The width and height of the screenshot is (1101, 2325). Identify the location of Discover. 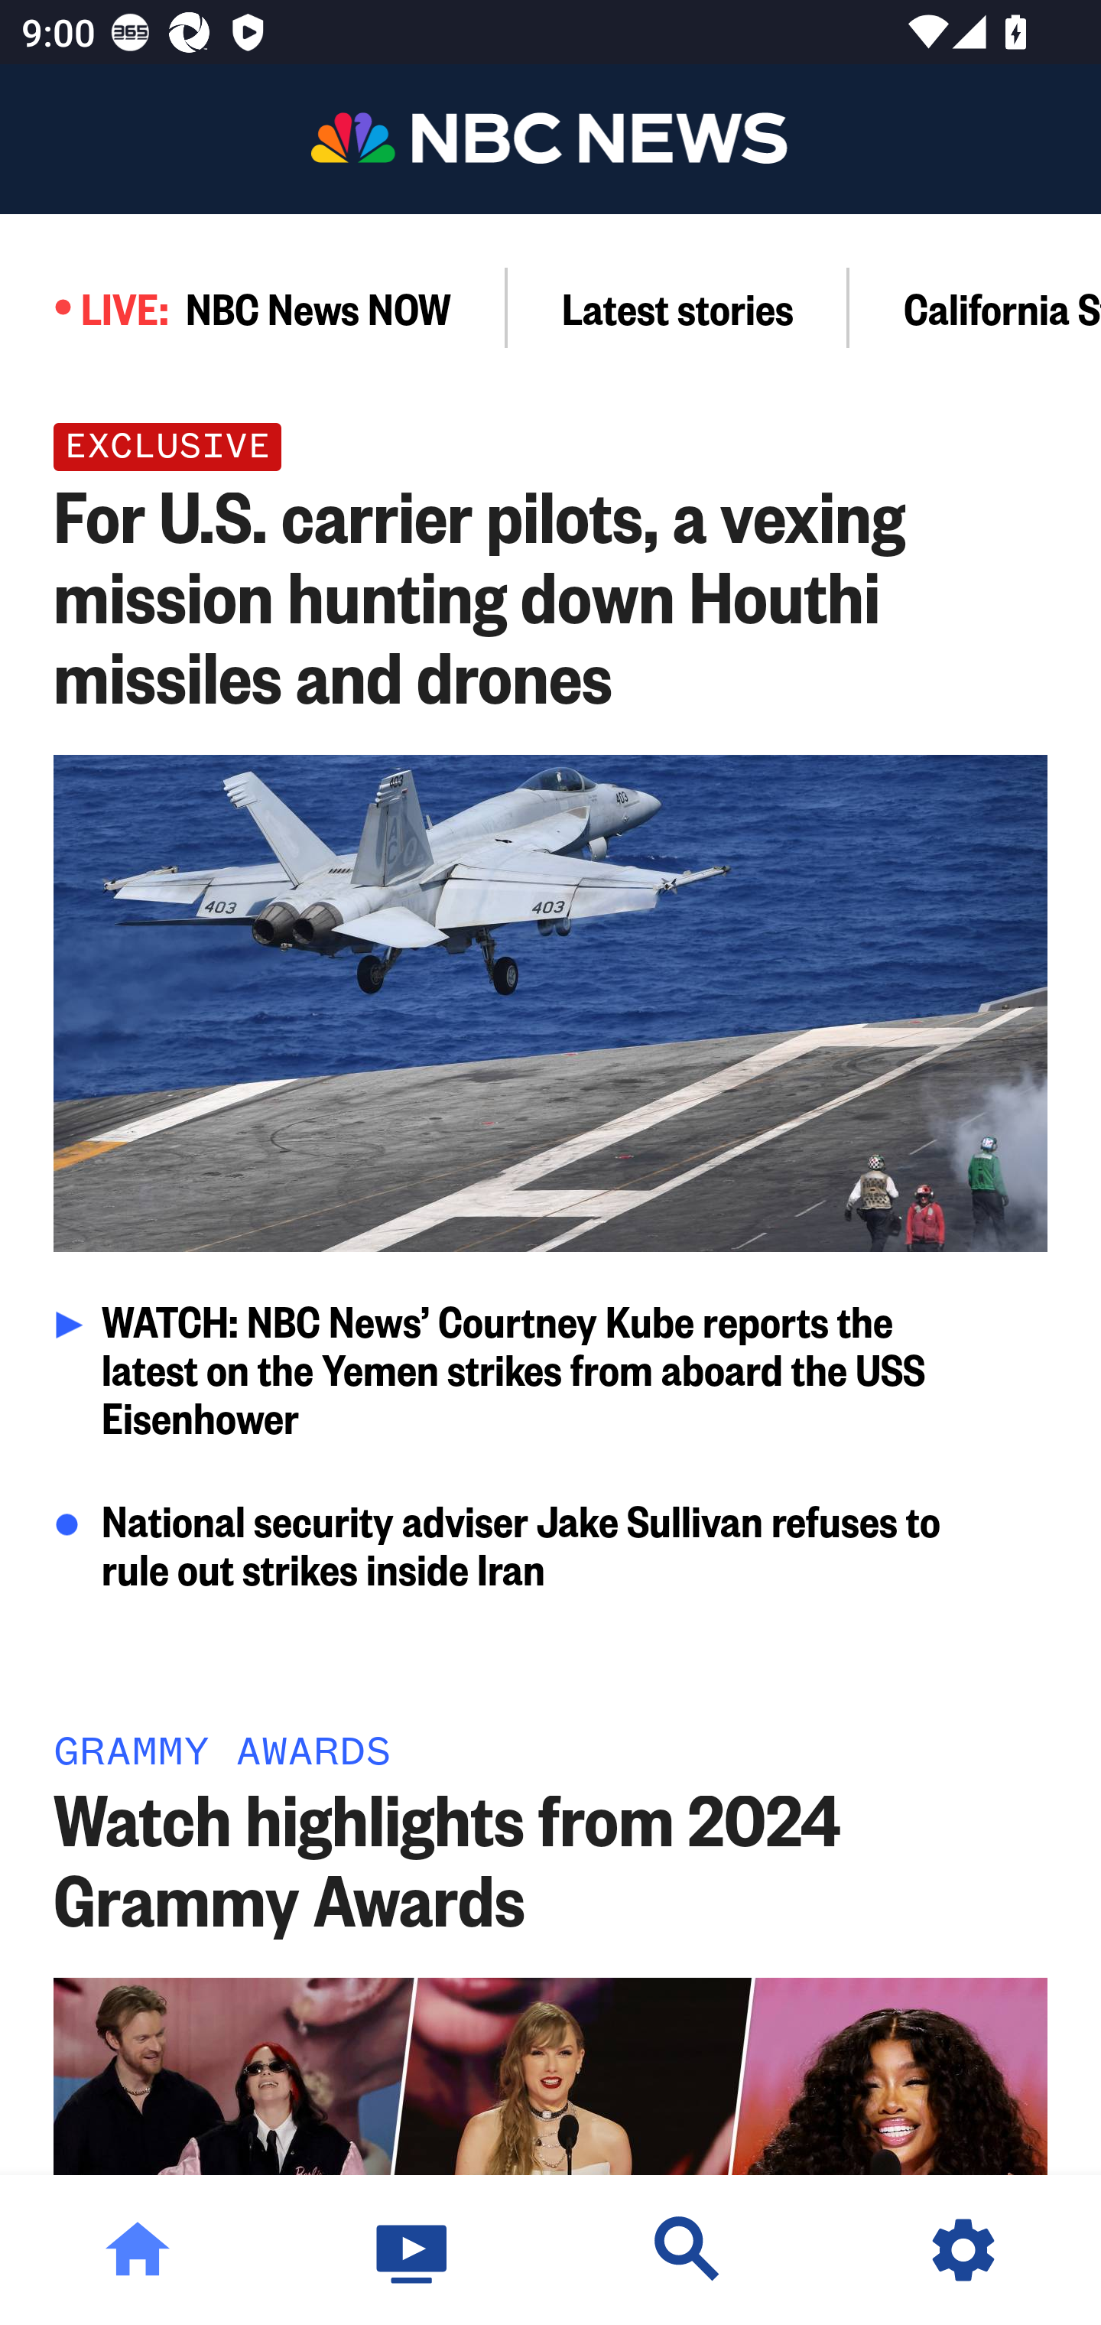
(688, 2250).